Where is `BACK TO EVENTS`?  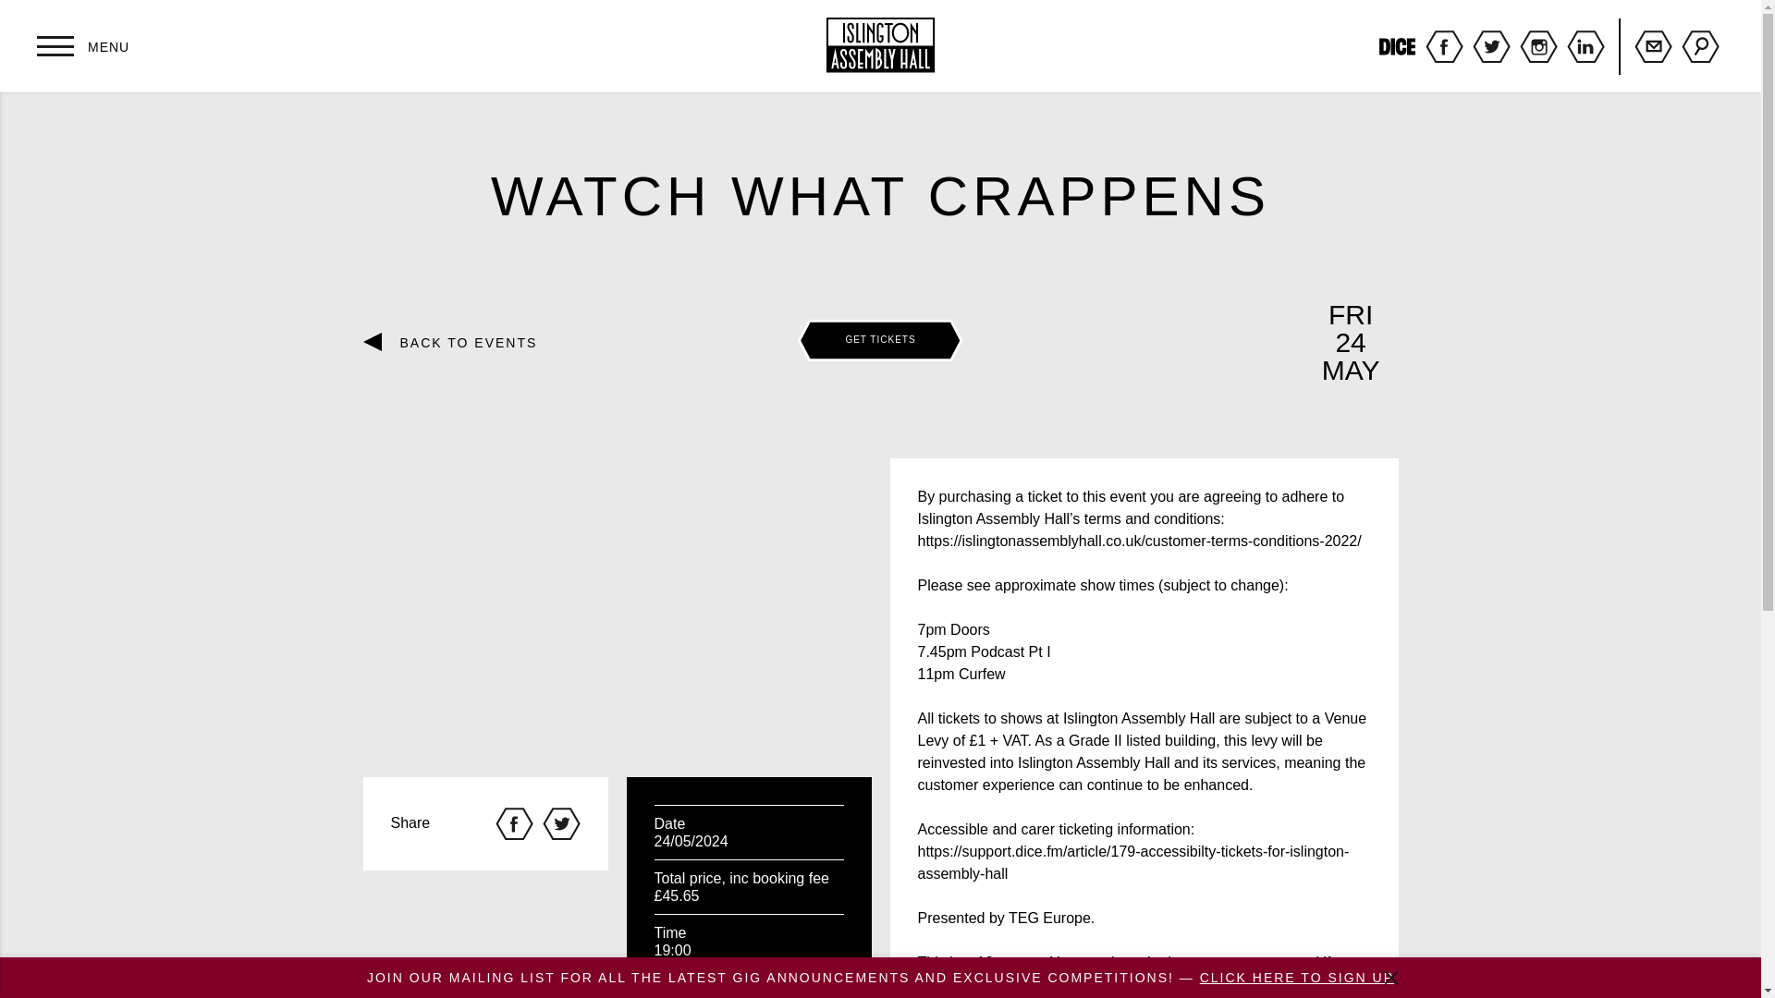 BACK TO EVENTS is located at coordinates (459, 343).